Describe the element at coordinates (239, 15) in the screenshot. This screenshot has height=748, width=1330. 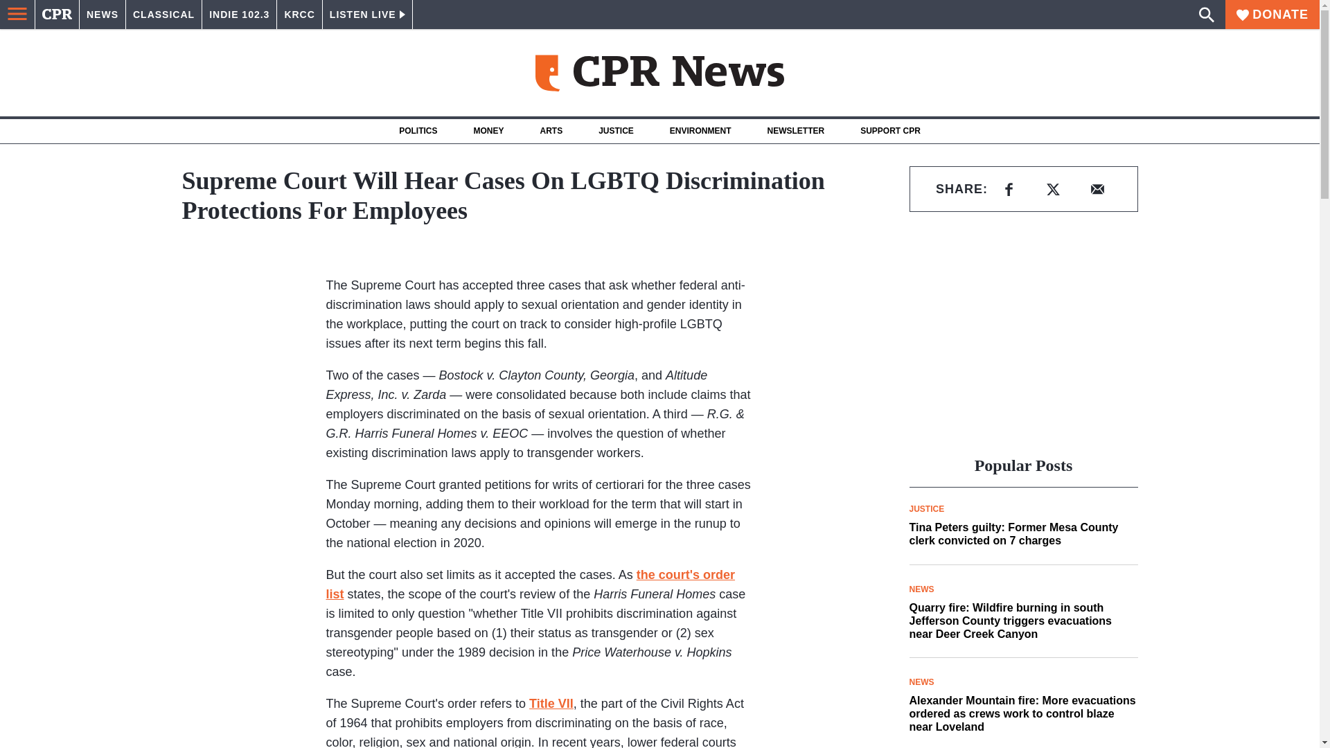
I see `INDIE 102.3` at that location.